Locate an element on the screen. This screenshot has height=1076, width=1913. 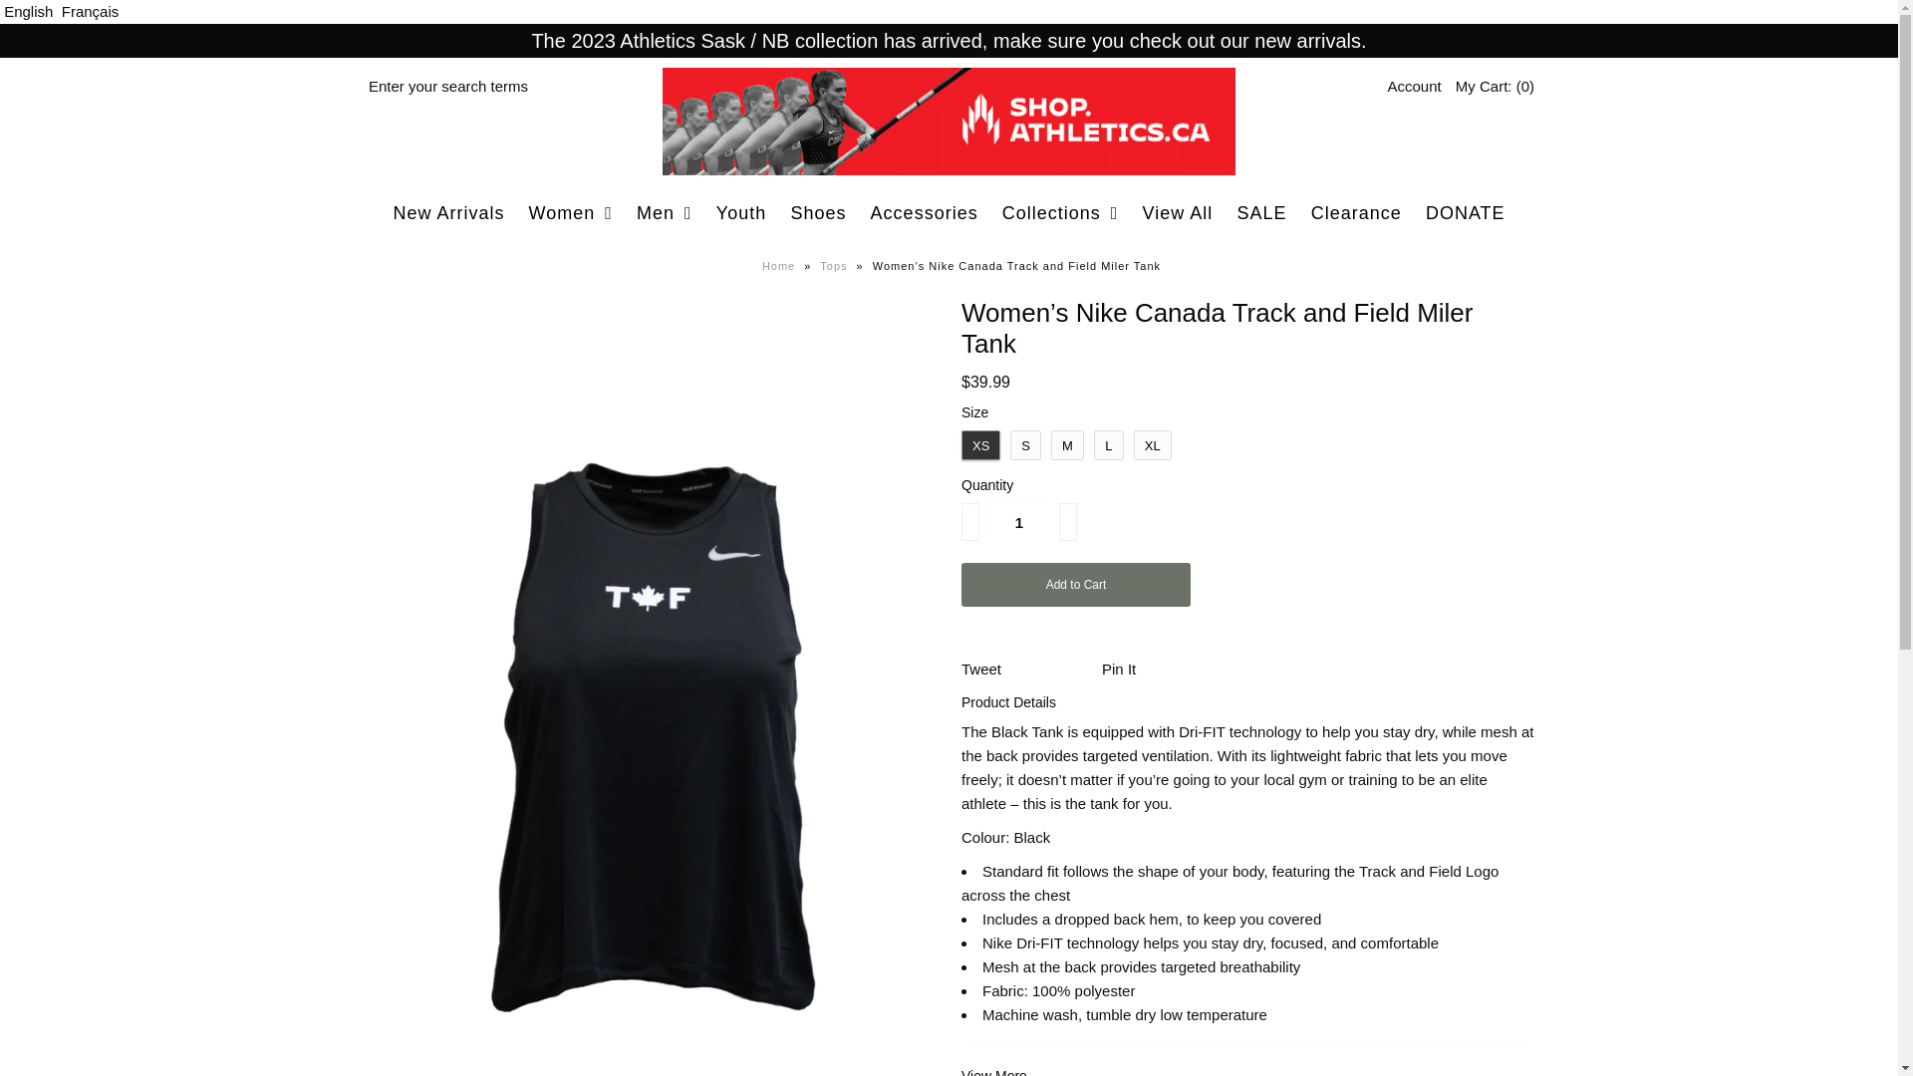
Add to Cart is located at coordinates (1076, 585).